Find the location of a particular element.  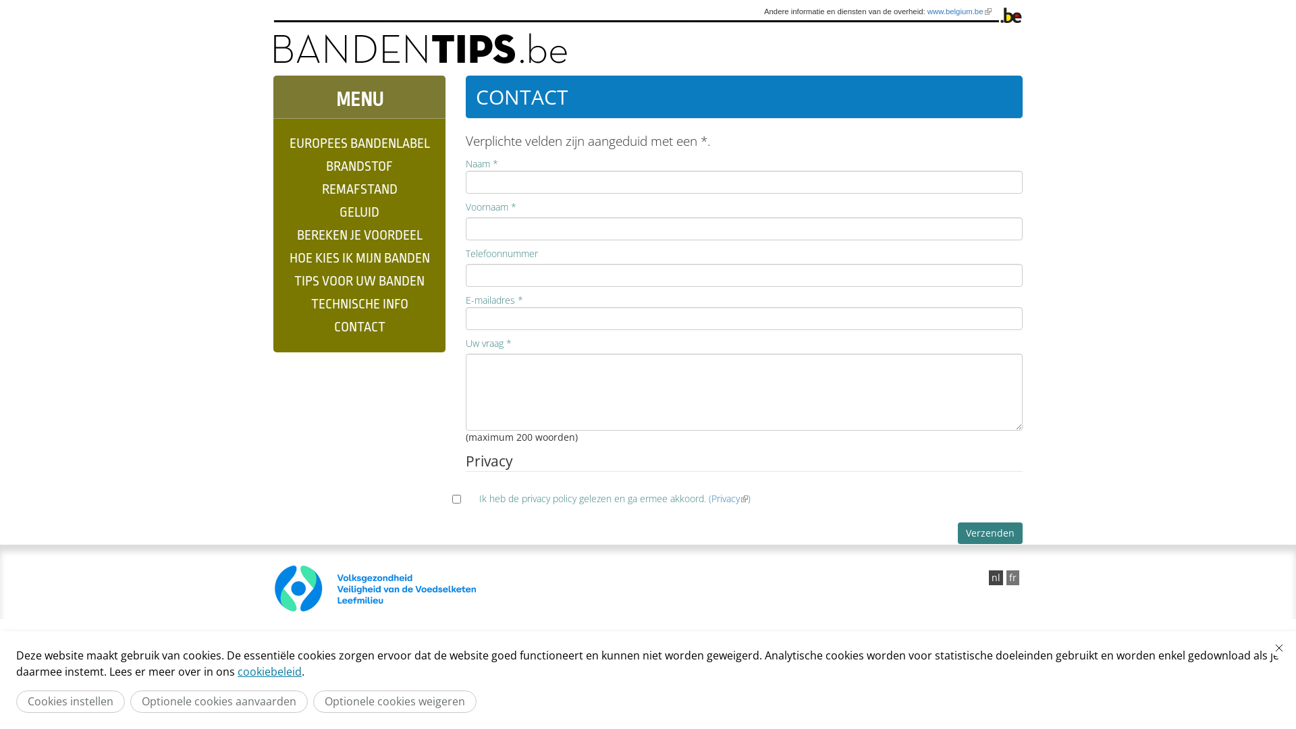

Privacy
(link is external) is located at coordinates (730, 498).